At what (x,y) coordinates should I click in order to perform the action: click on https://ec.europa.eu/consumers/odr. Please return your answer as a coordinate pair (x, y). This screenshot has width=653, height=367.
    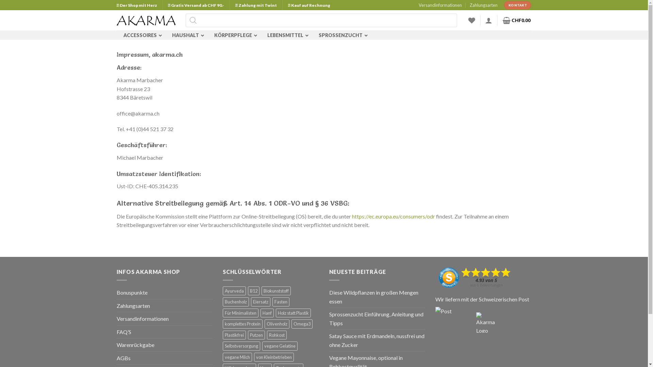
    Looking at the image, I should click on (393, 216).